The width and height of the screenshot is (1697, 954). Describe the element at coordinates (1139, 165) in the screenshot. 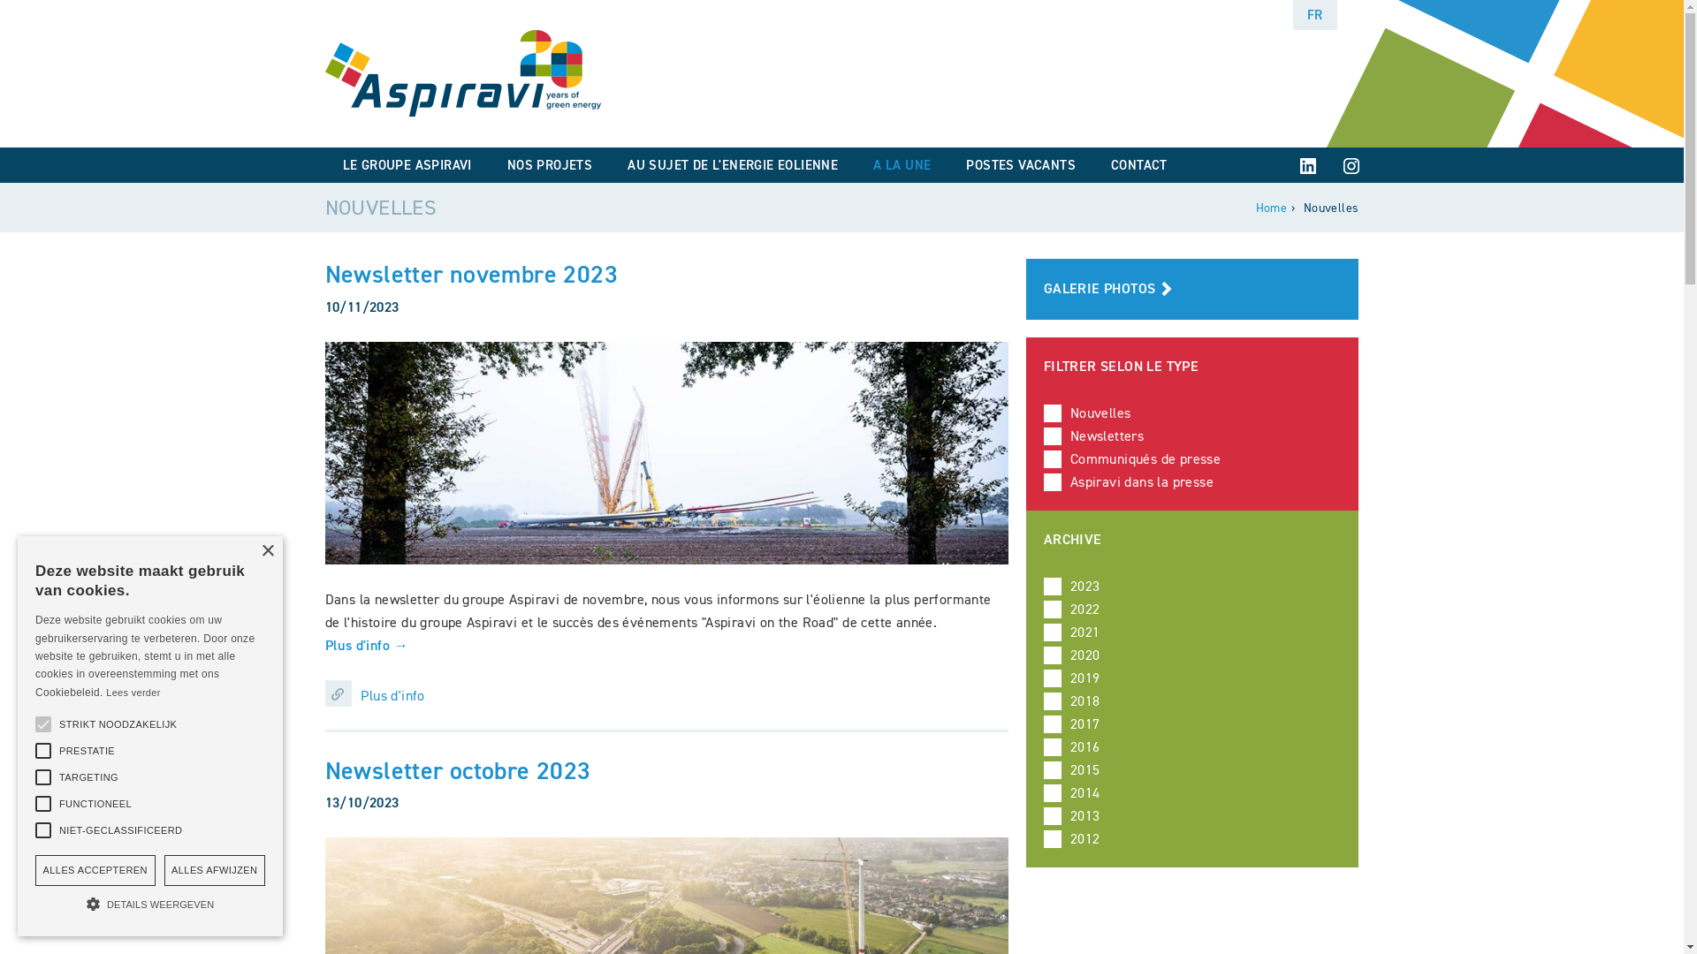

I see `CONTACT` at that location.